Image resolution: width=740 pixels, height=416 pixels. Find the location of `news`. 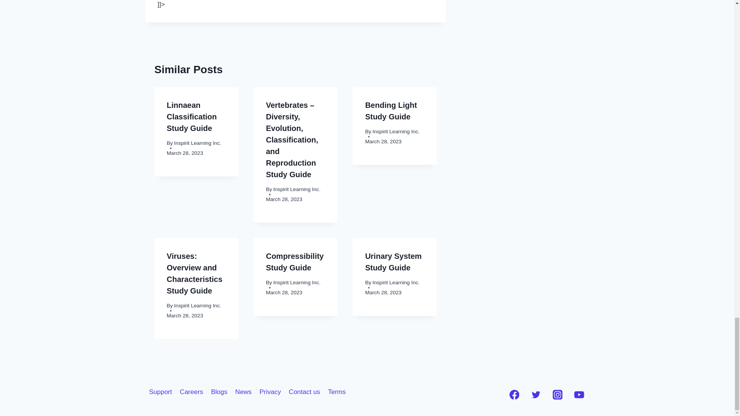

news is located at coordinates (243, 392).